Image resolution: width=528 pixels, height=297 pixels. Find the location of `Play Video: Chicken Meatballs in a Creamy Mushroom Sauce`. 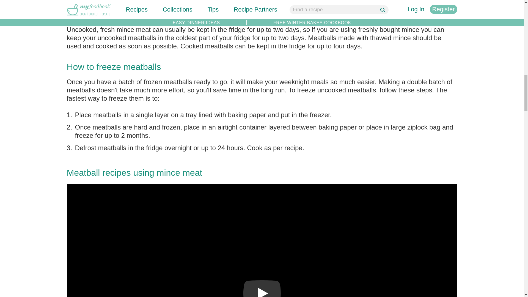

Play Video: Chicken Meatballs in a Creamy Mushroom Sauce is located at coordinates (262, 289).